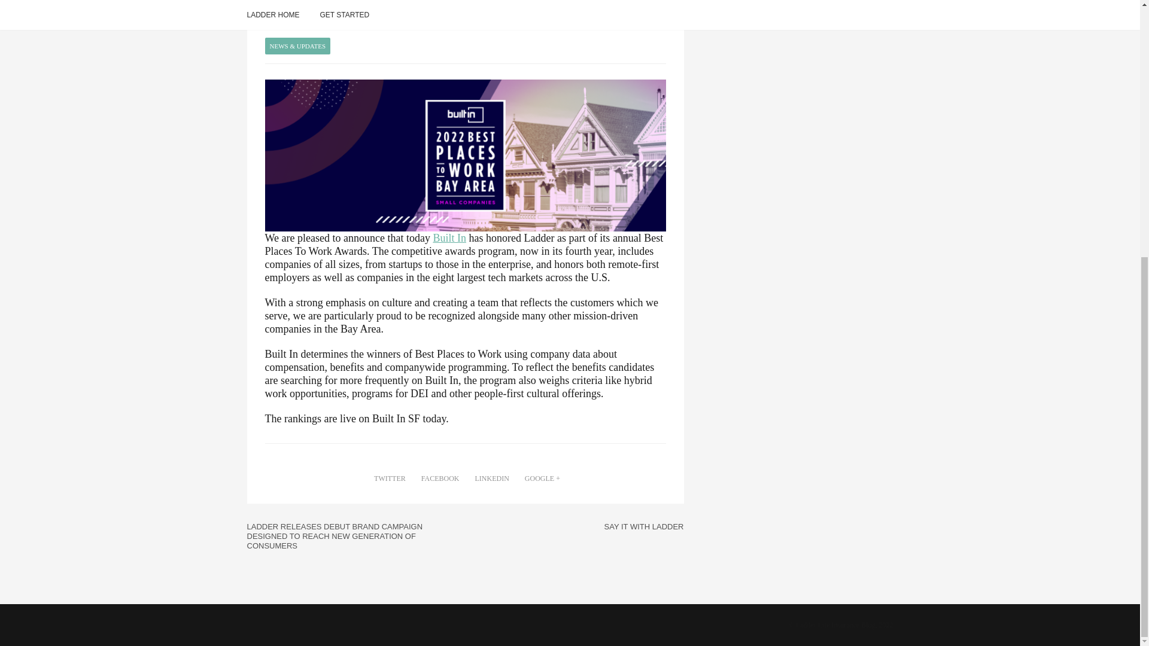  Describe the element at coordinates (449, 238) in the screenshot. I see `Built In` at that location.